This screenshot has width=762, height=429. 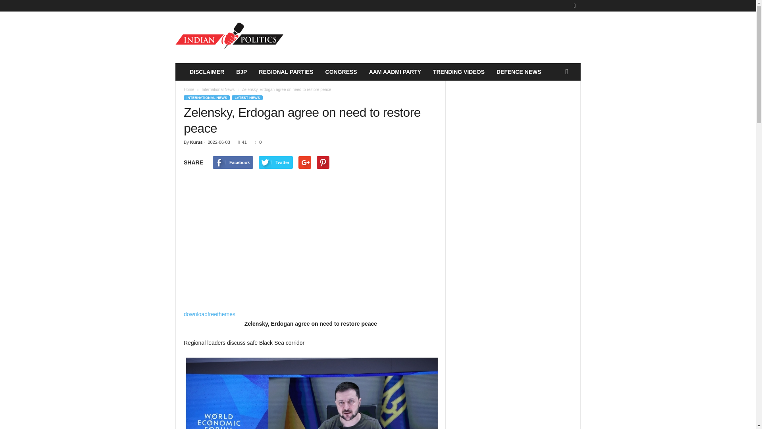 What do you see at coordinates (395, 71) in the screenshot?
I see `AAM AADMI PARTY` at bounding box center [395, 71].